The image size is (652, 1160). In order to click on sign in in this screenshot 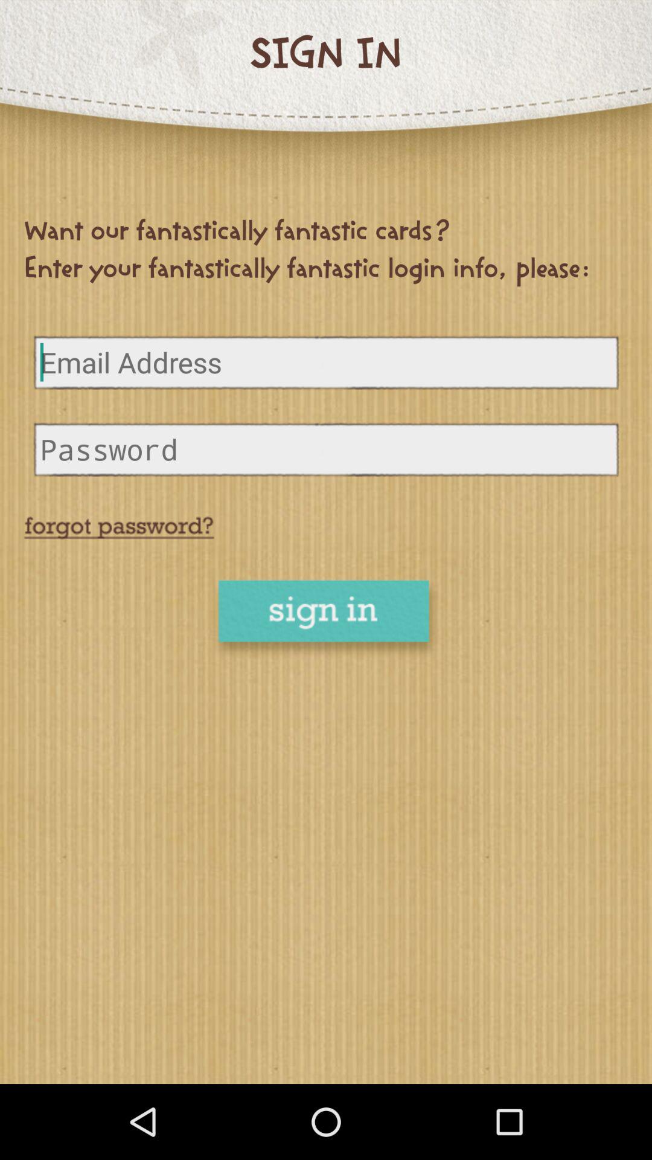, I will do `click(326, 620)`.